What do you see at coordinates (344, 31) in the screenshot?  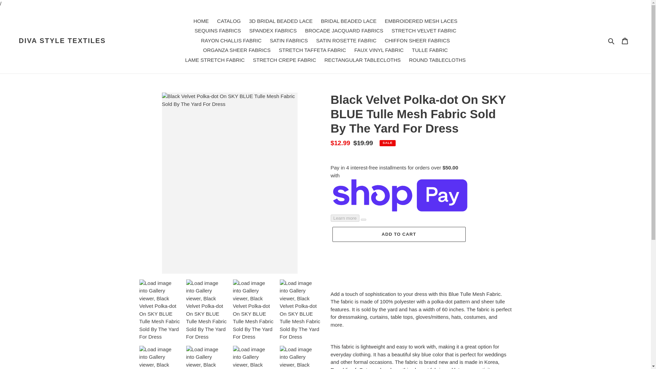 I see `BROCADE JACQUARD FABRICS` at bounding box center [344, 31].